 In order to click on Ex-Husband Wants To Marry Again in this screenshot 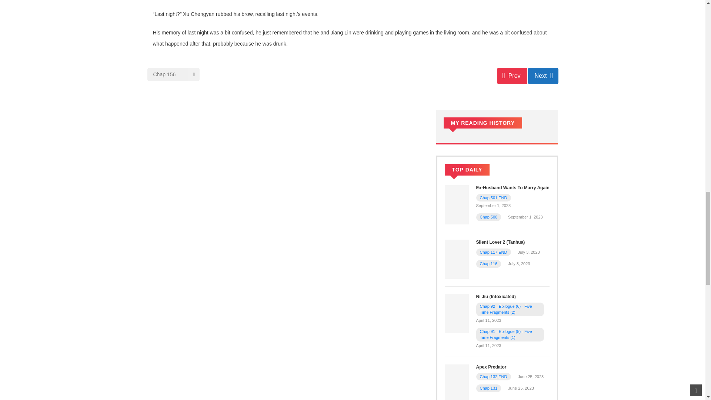, I will do `click(513, 188)`.